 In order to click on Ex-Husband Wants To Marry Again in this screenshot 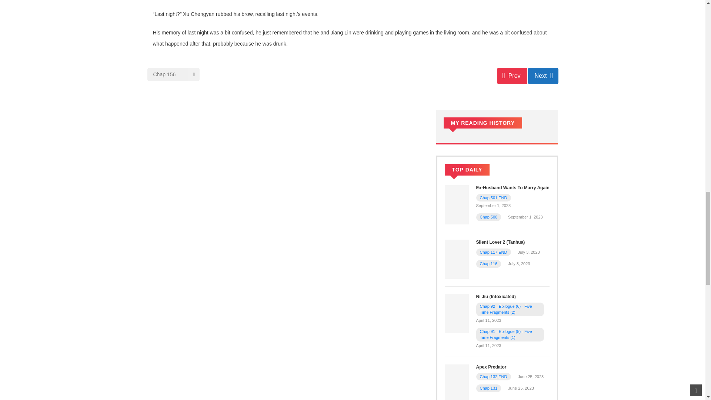, I will do `click(513, 188)`.